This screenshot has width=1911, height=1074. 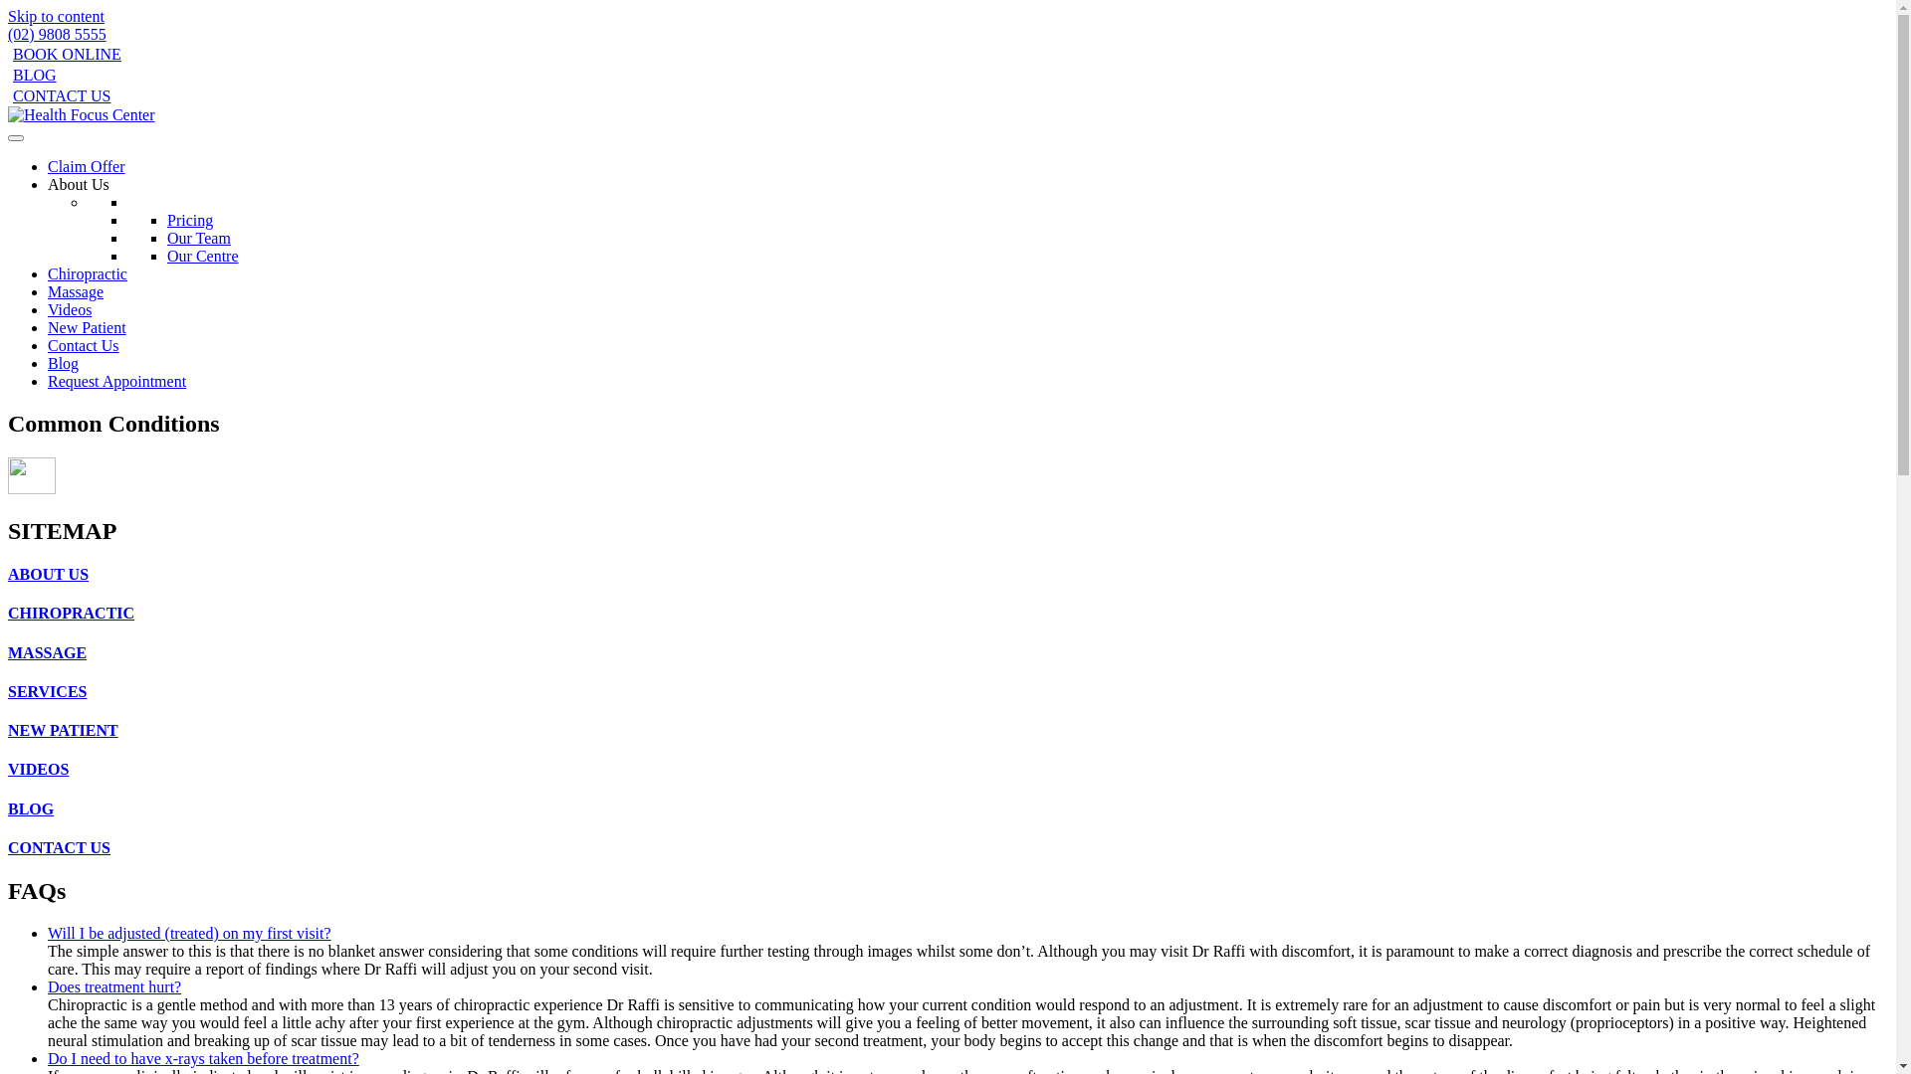 What do you see at coordinates (948, 731) in the screenshot?
I see `NEW PATIENT` at bounding box center [948, 731].